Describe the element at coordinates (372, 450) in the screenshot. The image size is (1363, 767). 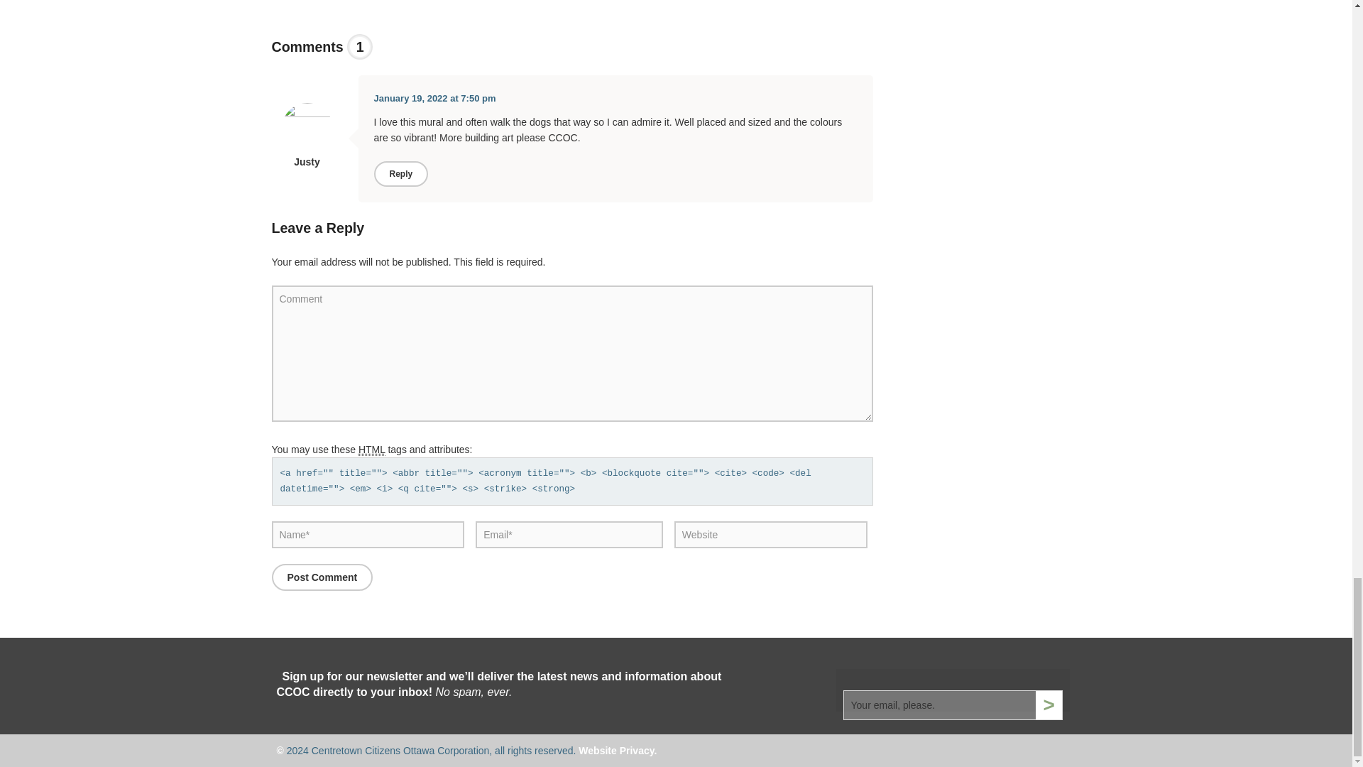
I see `HyperText Markup Language` at that location.